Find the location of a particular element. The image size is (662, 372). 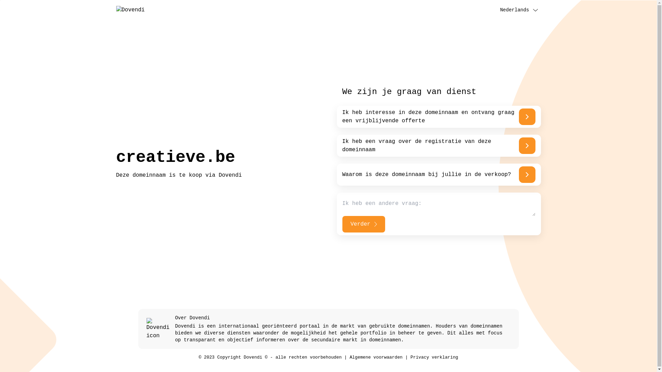

Verder is located at coordinates (363, 224).